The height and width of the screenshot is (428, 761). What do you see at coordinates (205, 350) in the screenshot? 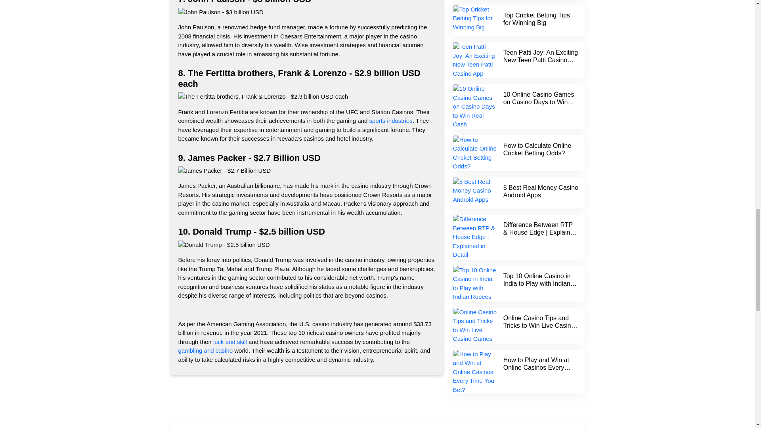
I see `gambling and casino` at bounding box center [205, 350].